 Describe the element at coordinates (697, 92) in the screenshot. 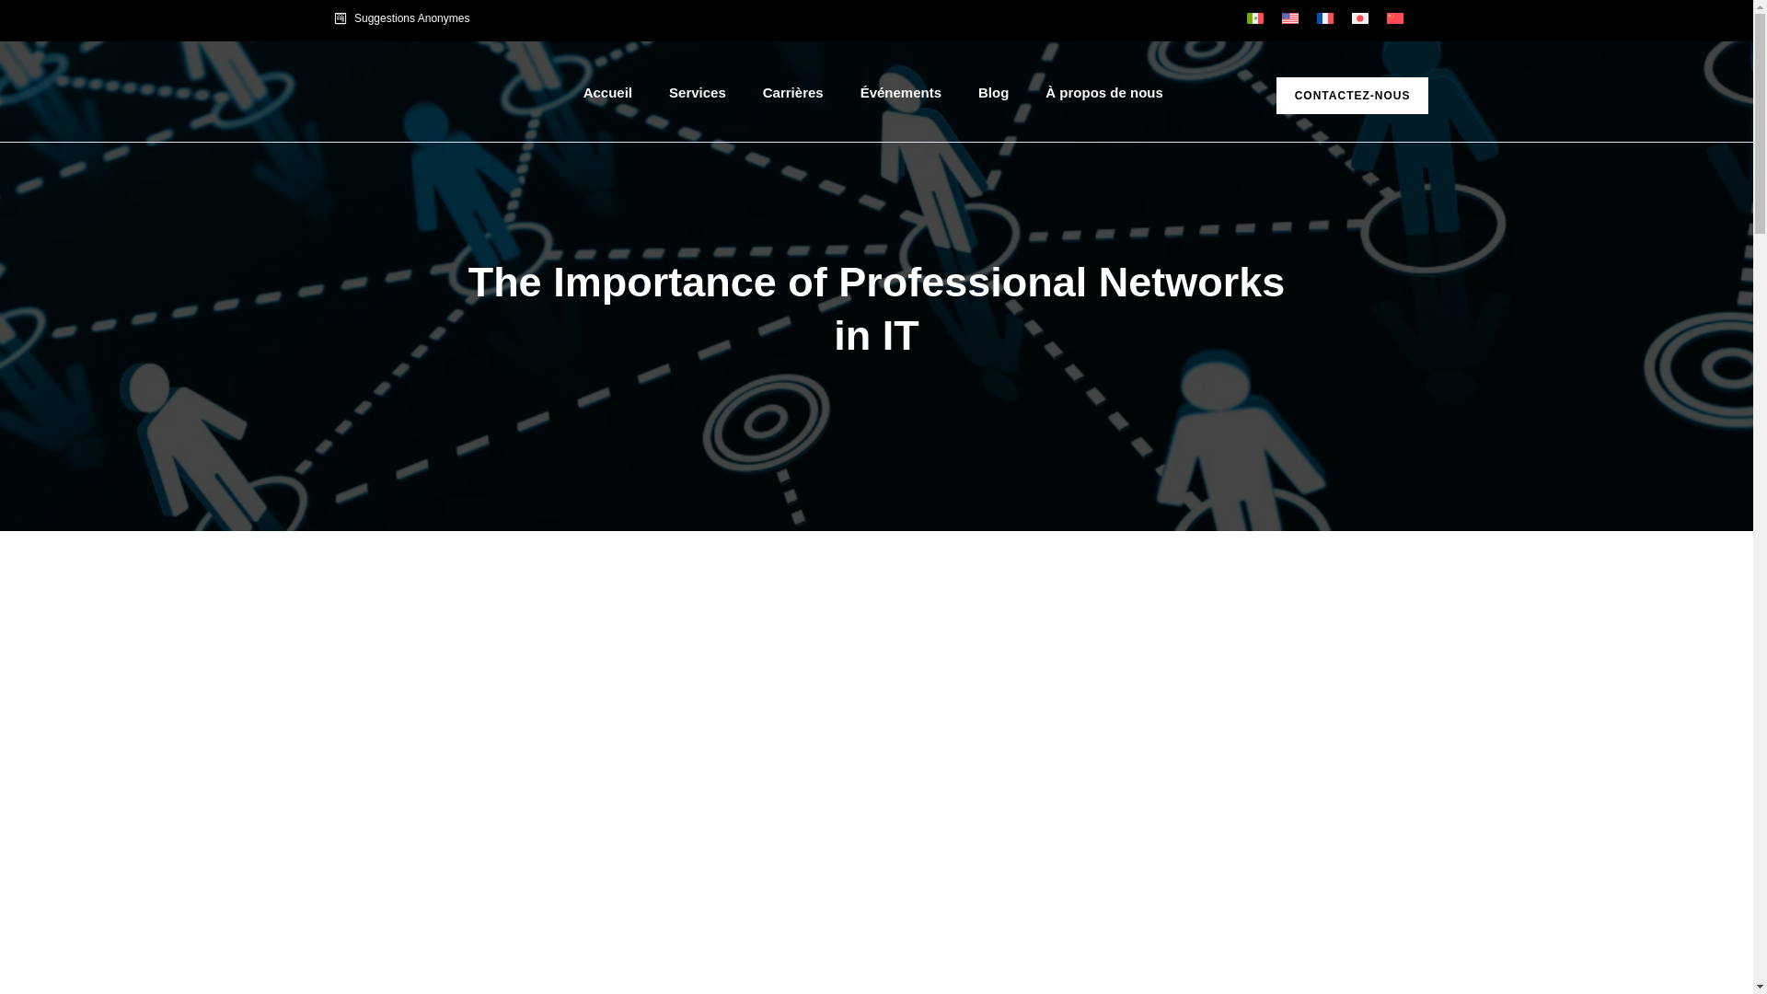

I see `Services` at that location.